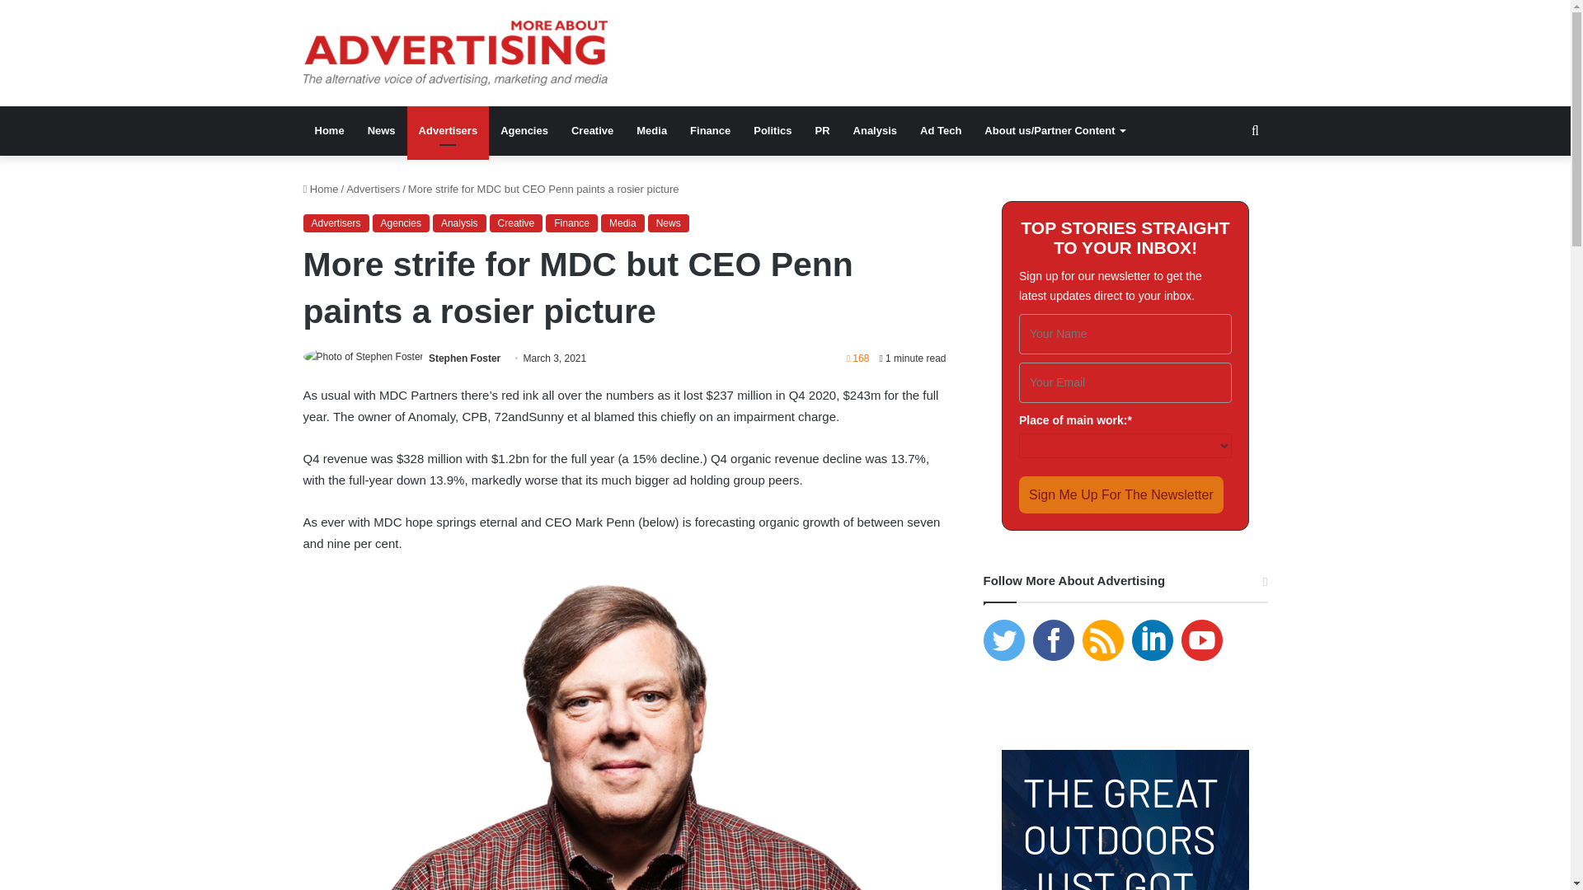 This screenshot has height=890, width=1583. Describe the element at coordinates (381, 130) in the screenshot. I see `News` at that location.